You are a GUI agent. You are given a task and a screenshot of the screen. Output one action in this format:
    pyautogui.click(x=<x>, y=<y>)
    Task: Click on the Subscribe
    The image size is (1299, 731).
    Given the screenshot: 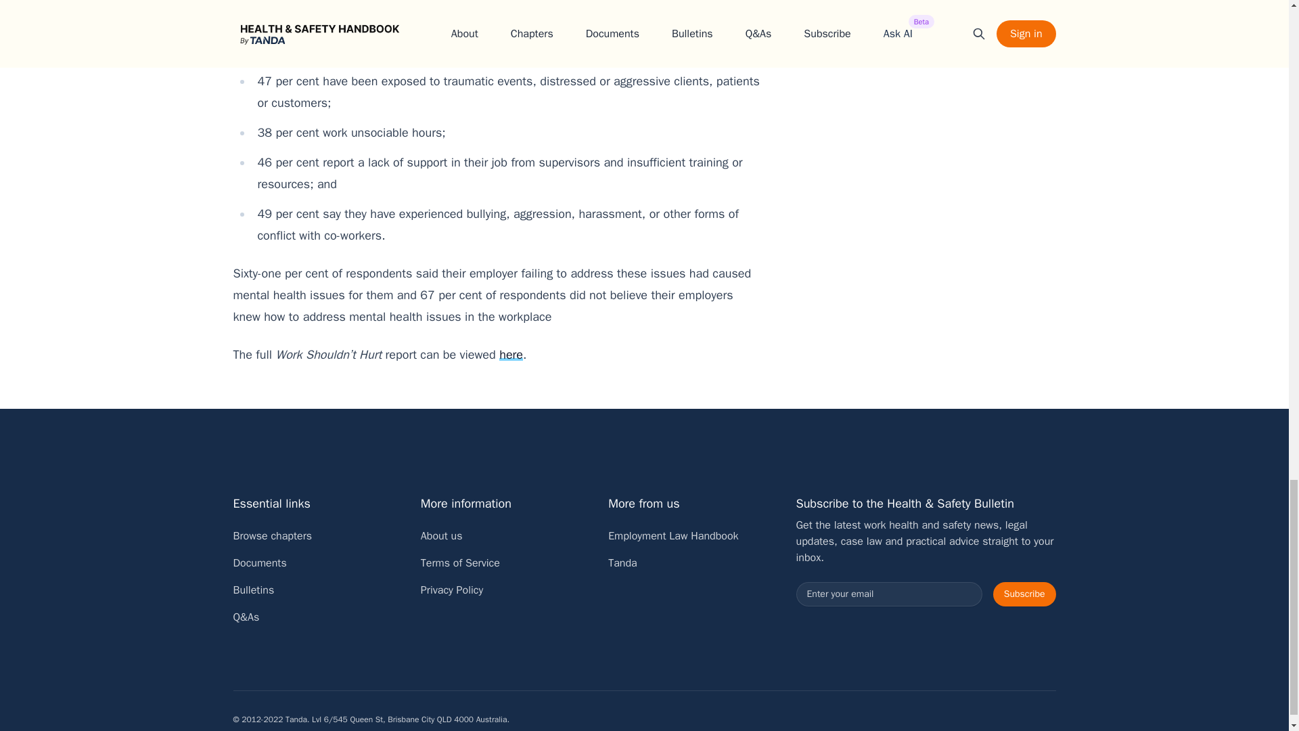 What is the action you would take?
    pyautogui.click(x=1024, y=594)
    